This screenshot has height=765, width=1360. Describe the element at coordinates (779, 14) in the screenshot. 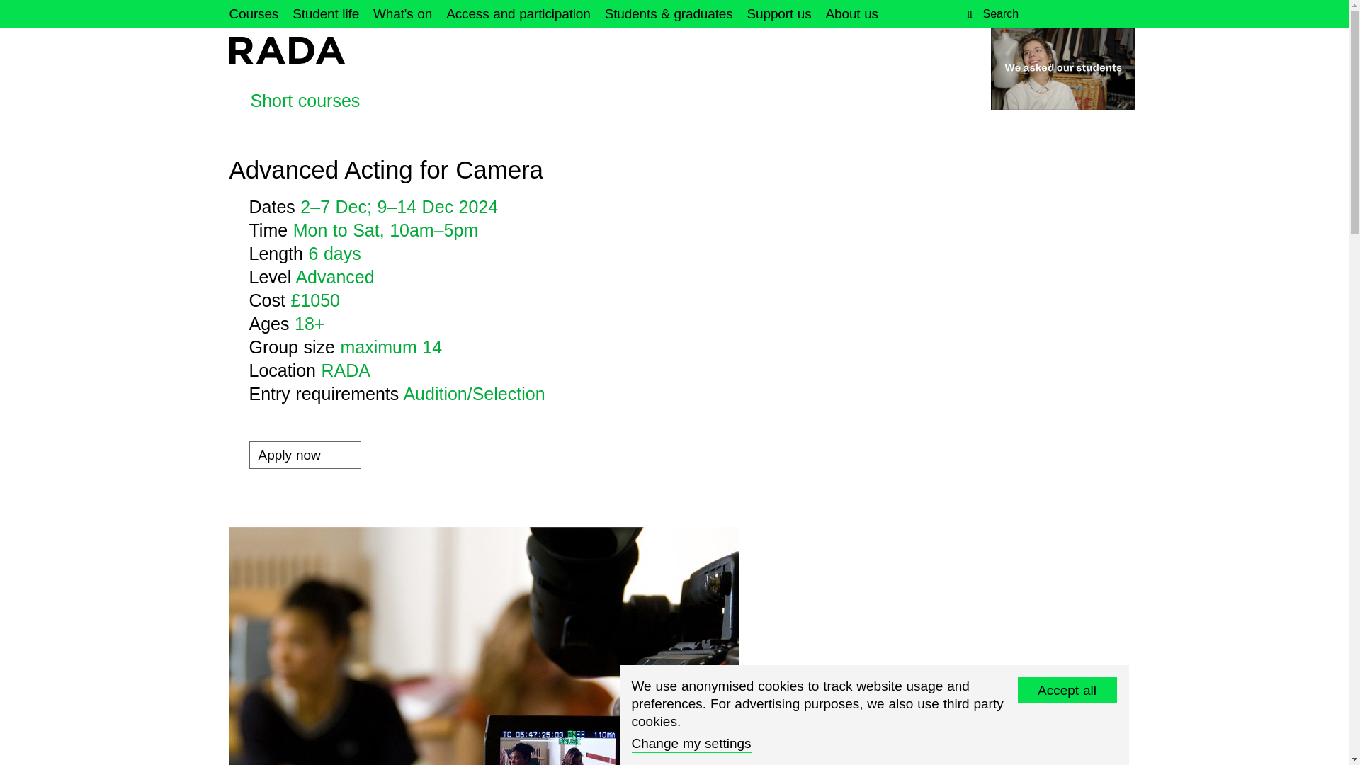

I see `Support us` at that location.